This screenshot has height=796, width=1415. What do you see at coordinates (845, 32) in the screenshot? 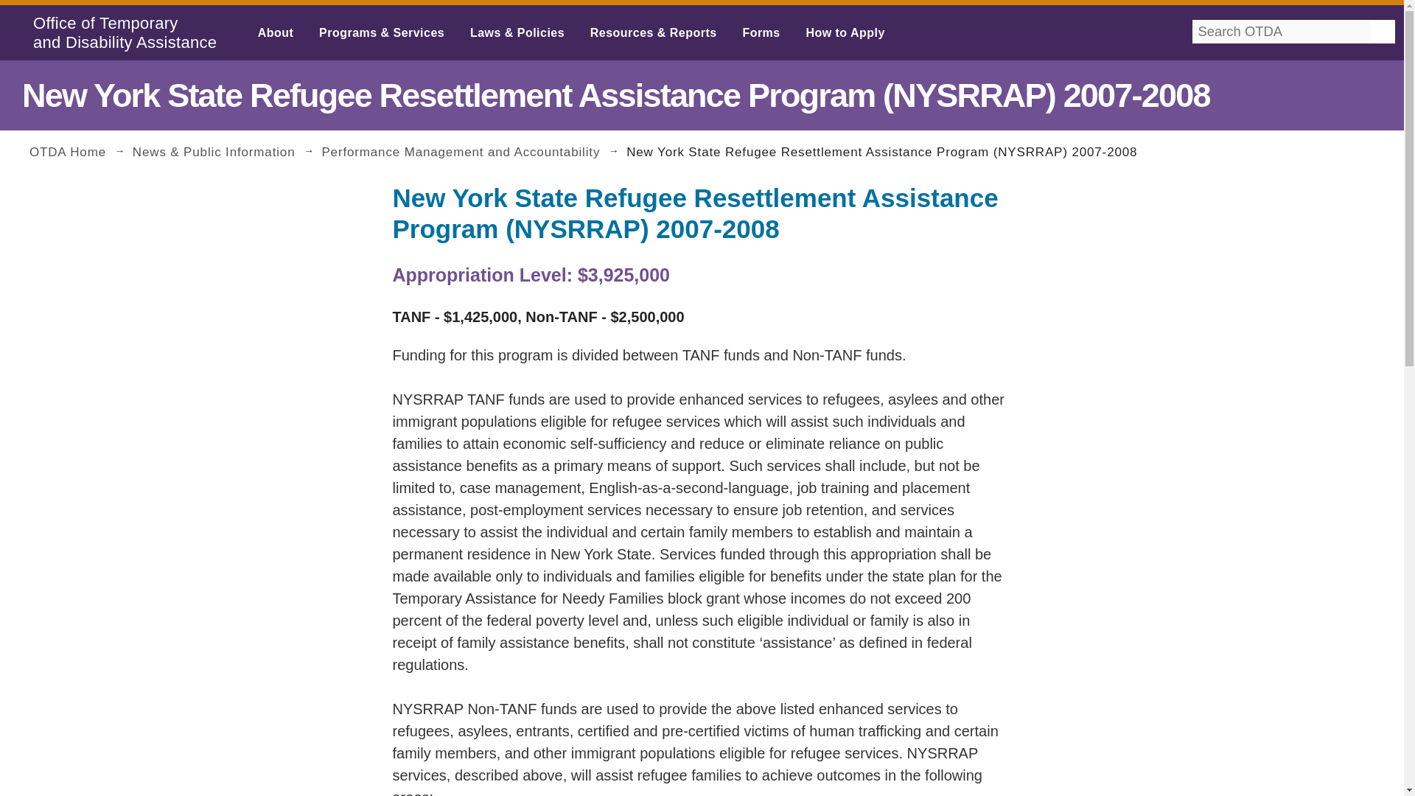
I see `How to Apply` at bounding box center [845, 32].